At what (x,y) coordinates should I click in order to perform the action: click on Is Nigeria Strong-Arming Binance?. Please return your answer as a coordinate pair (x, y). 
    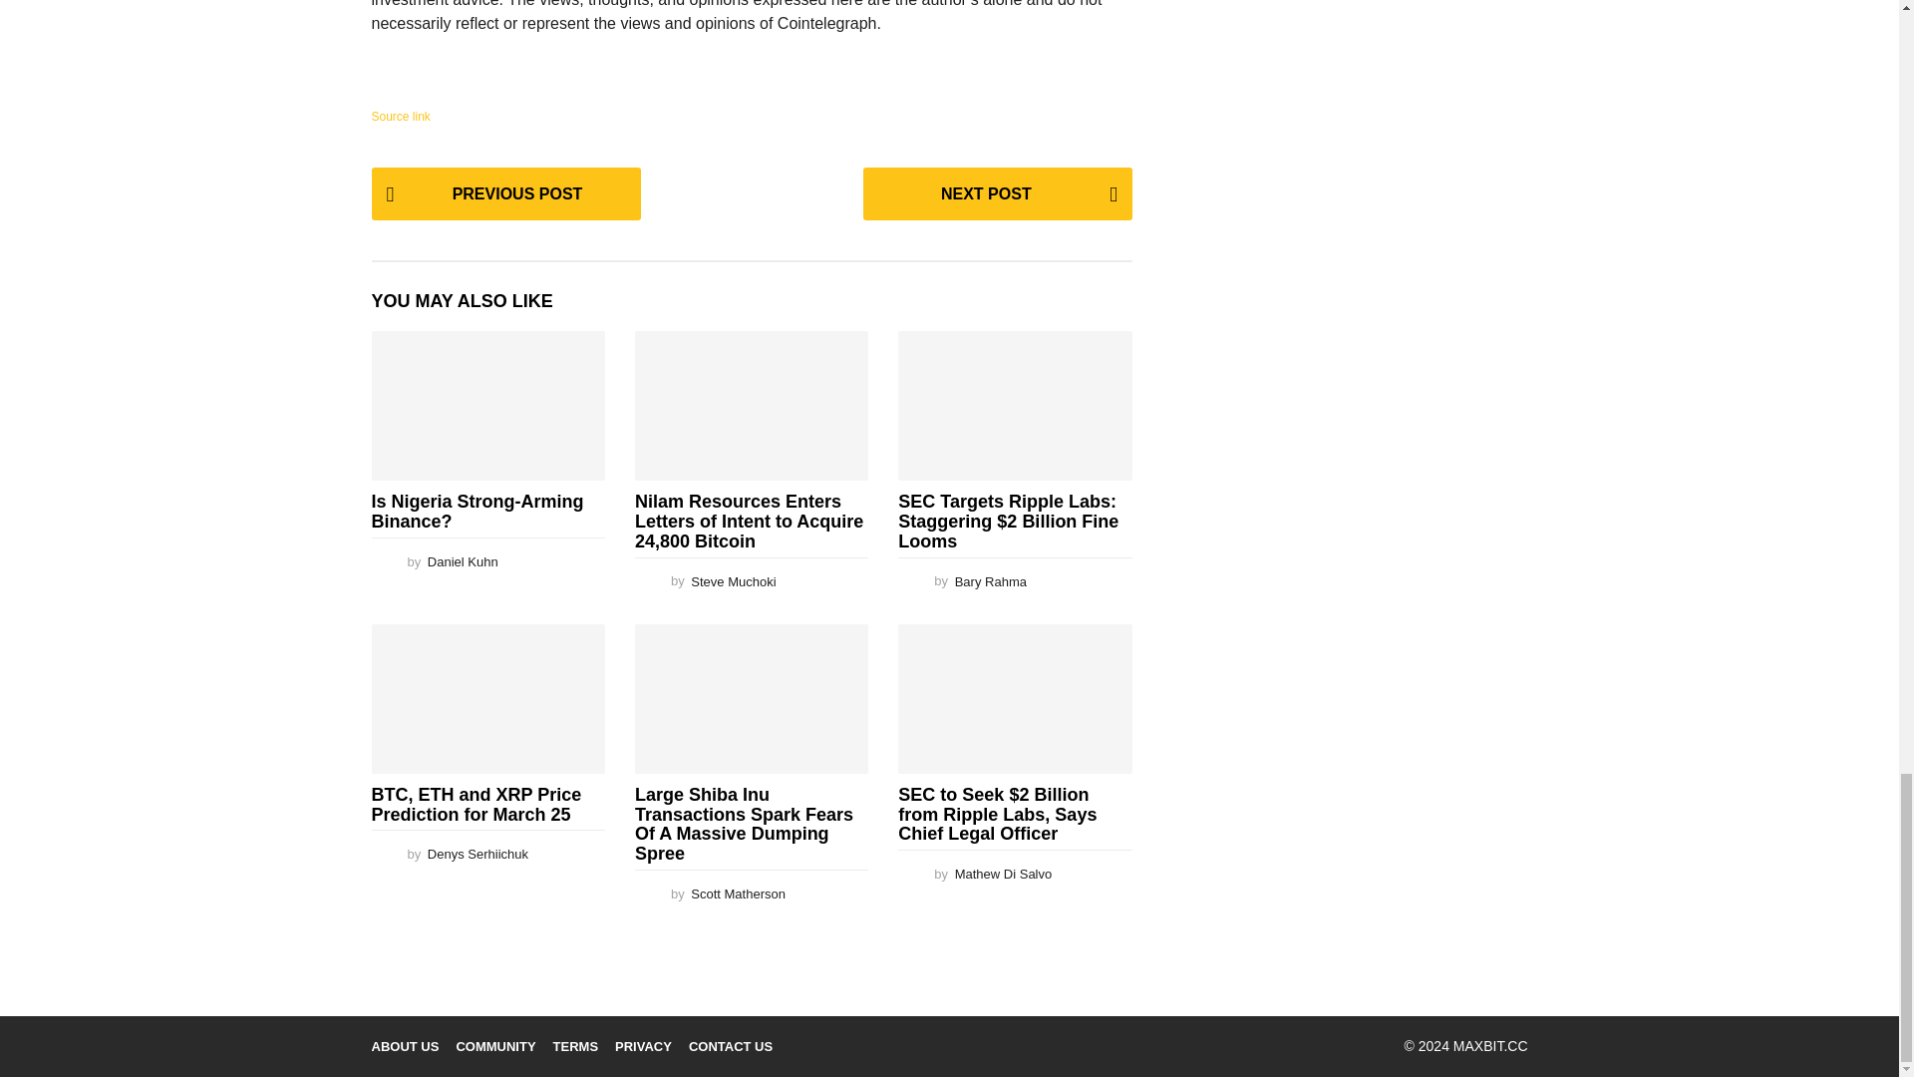
    Looking at the image, I should click on (477, 511).